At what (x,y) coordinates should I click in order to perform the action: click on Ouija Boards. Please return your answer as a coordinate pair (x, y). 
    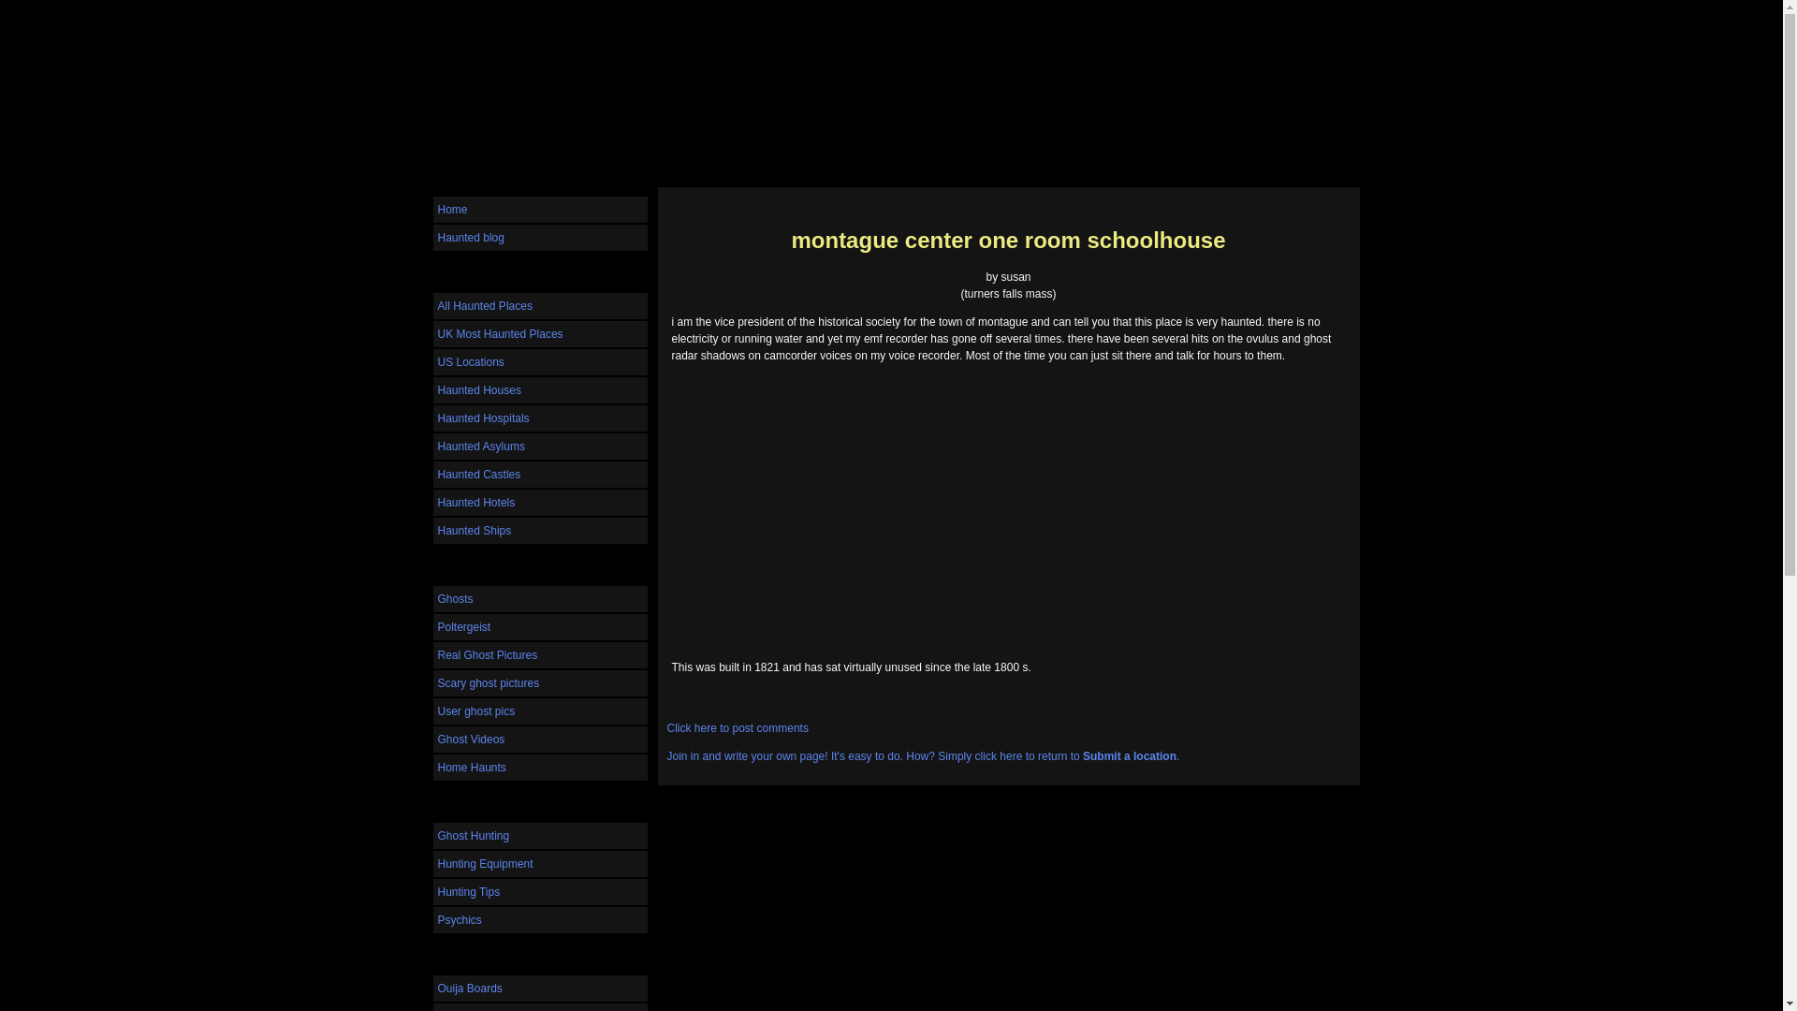
    Looking at the image, I should click on (539, 989).